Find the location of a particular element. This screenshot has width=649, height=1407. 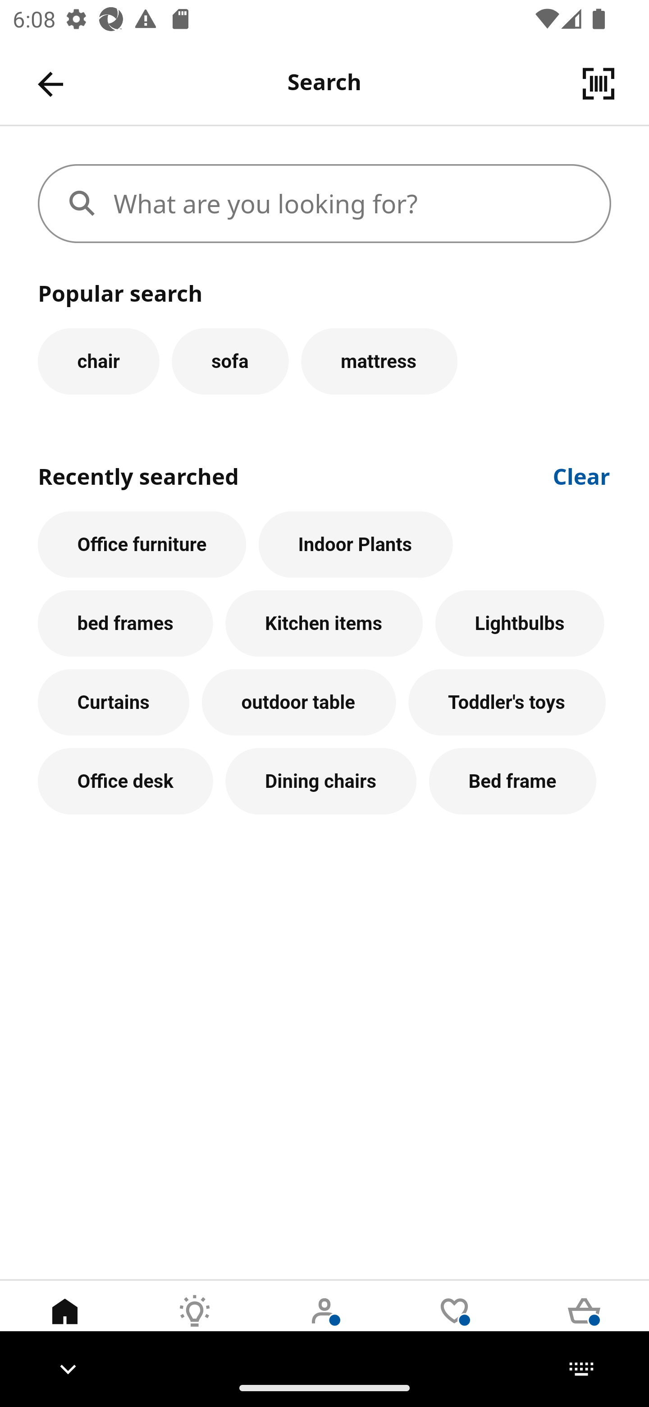

Home
Tab 1 of 5 is located at coordinates (65, 1324).